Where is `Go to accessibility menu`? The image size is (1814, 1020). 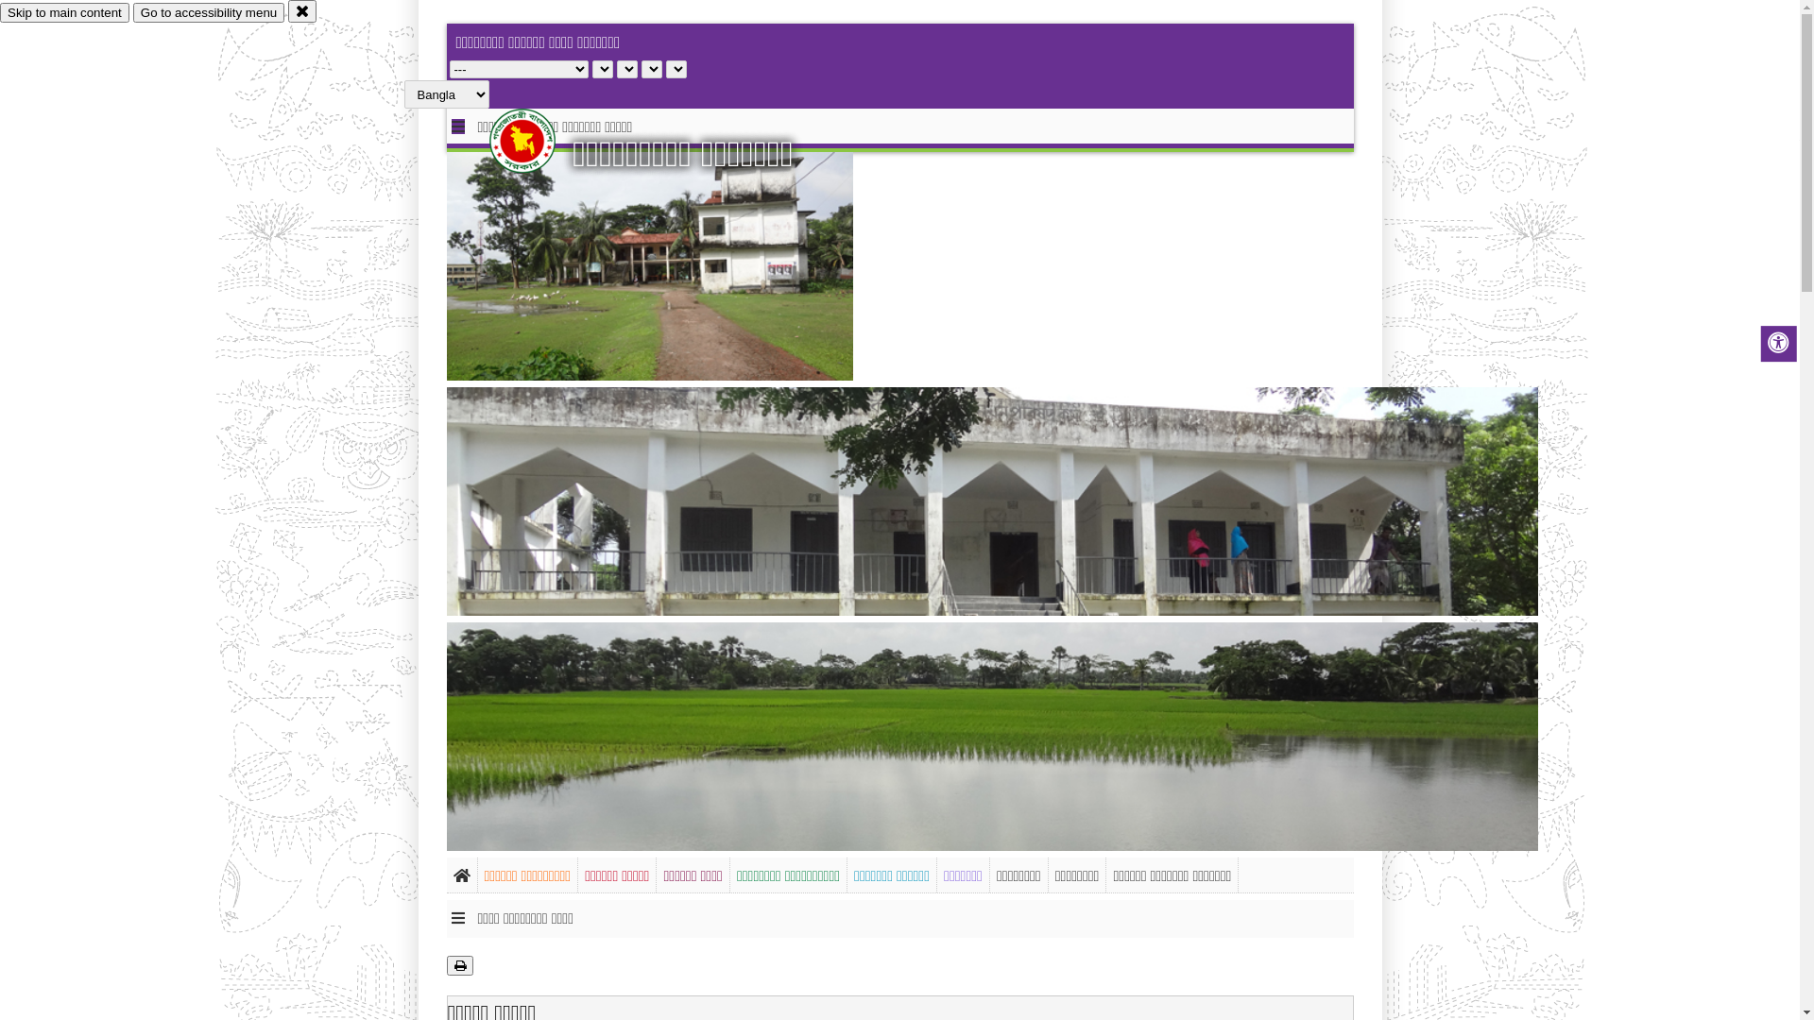 Go to accessibility menu is located at coordinates (209, 13).